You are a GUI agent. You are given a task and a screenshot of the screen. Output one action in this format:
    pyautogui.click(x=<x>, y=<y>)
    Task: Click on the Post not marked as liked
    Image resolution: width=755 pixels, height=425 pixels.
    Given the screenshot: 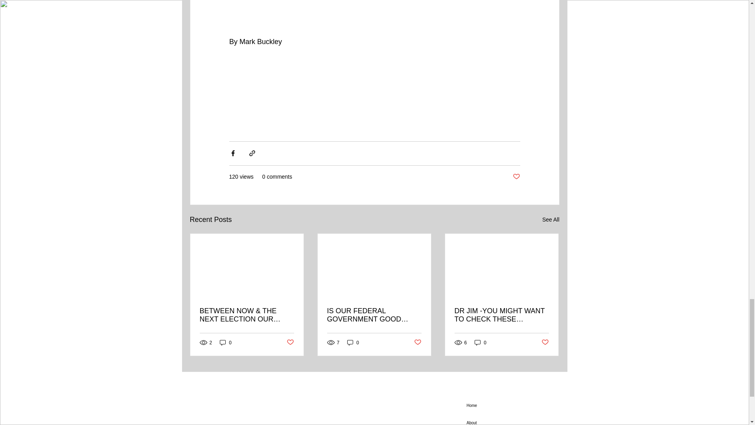 What is the action you would take?
    pyautogui.click(x=289, y=342)
    